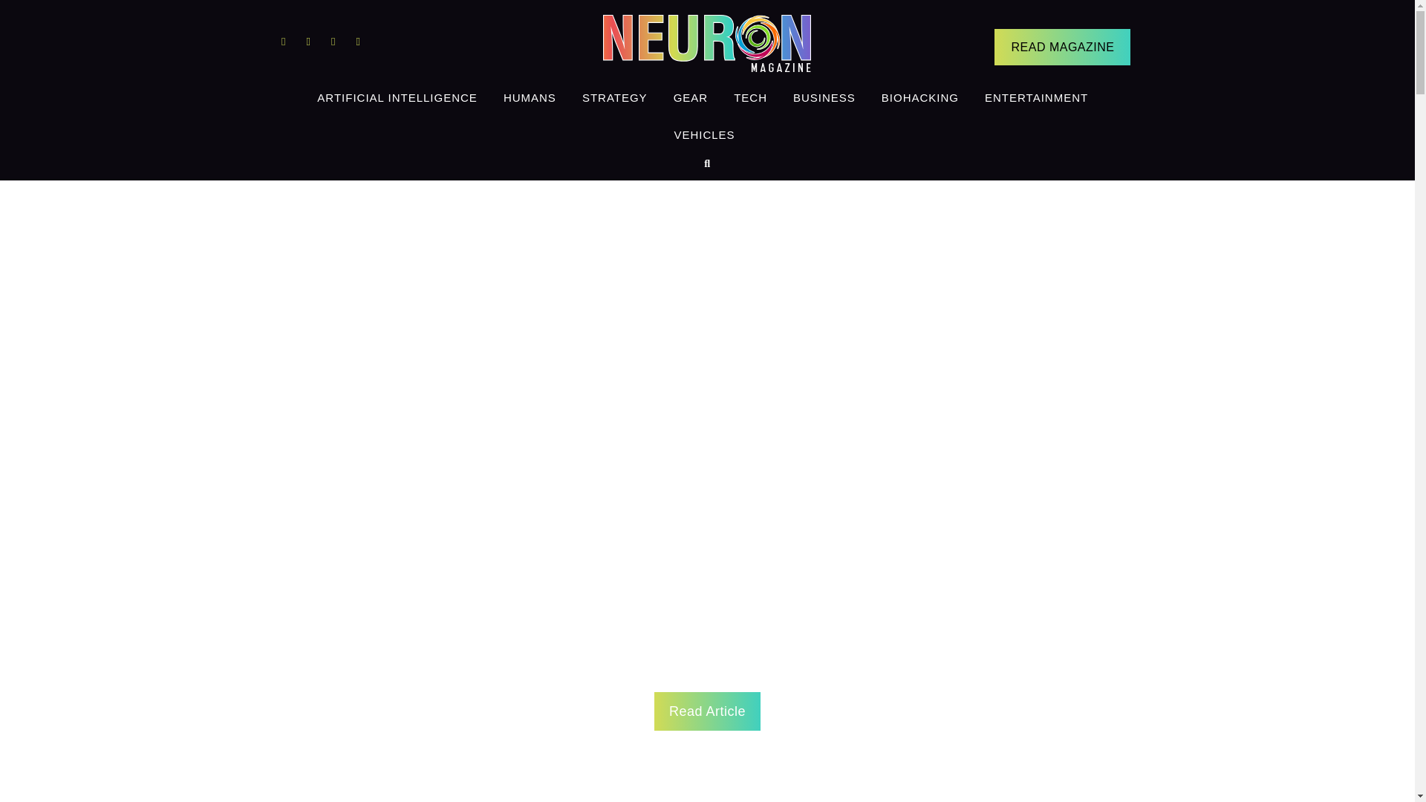  I want to click on GEAR, so click(691, 97).